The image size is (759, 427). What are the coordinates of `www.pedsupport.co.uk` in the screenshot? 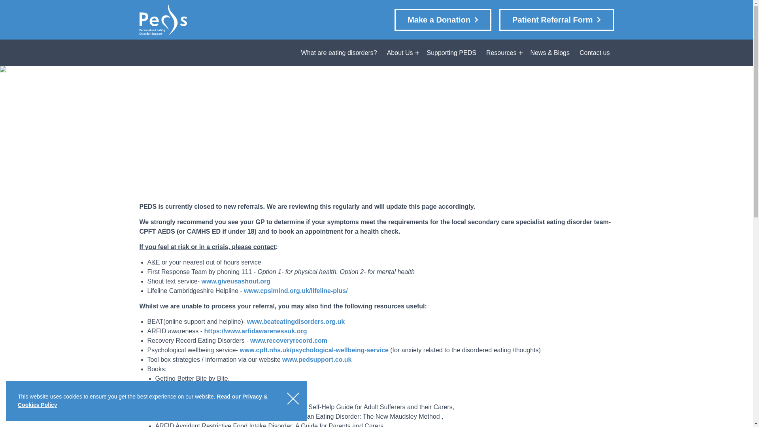 It's located at (556, 19).